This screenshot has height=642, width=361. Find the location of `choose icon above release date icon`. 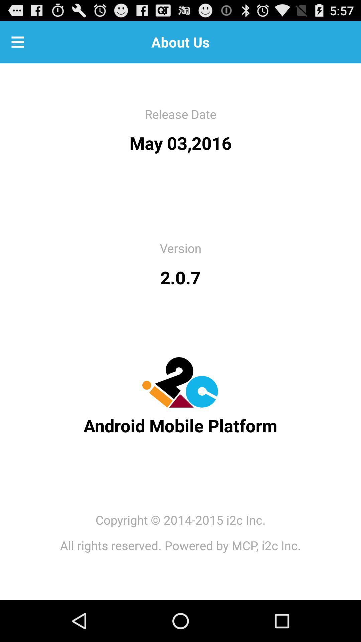

choose icon above release date icon is located at coordinates (18, 42).